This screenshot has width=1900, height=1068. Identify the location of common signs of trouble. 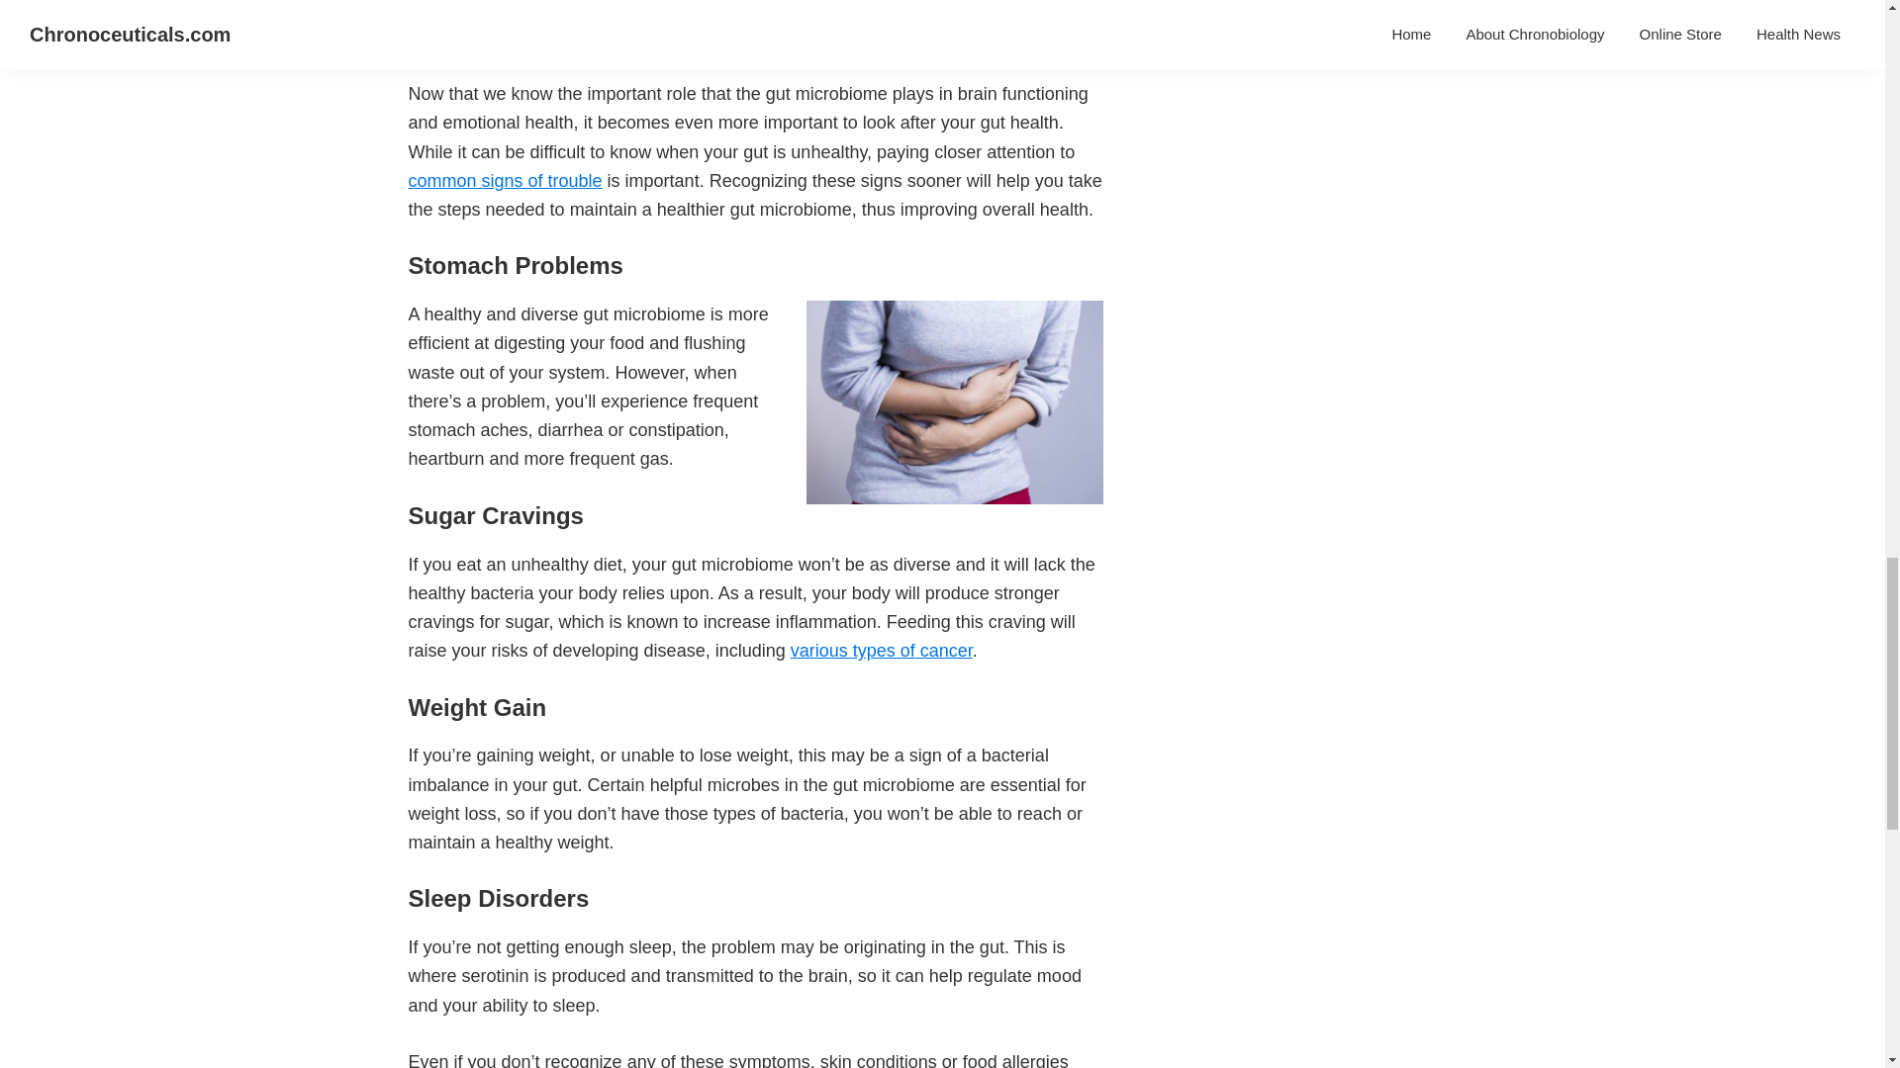
(505, 180).